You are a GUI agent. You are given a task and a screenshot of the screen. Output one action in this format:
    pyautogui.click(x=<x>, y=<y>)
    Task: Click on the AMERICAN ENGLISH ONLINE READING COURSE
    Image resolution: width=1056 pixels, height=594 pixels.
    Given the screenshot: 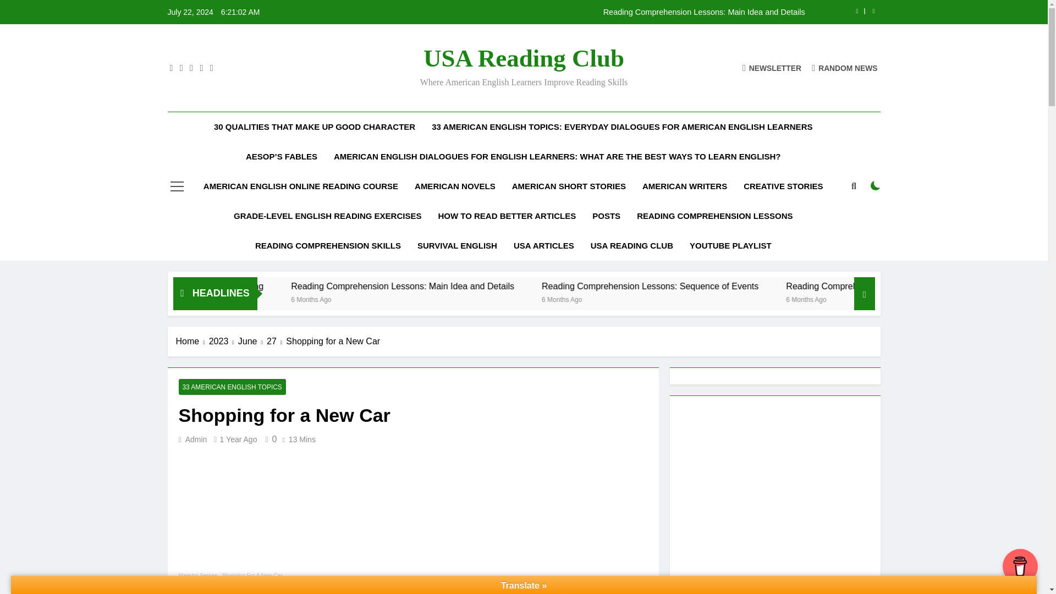 What is the action you would take?
    pyautogui.click(x=301, y=186)
    